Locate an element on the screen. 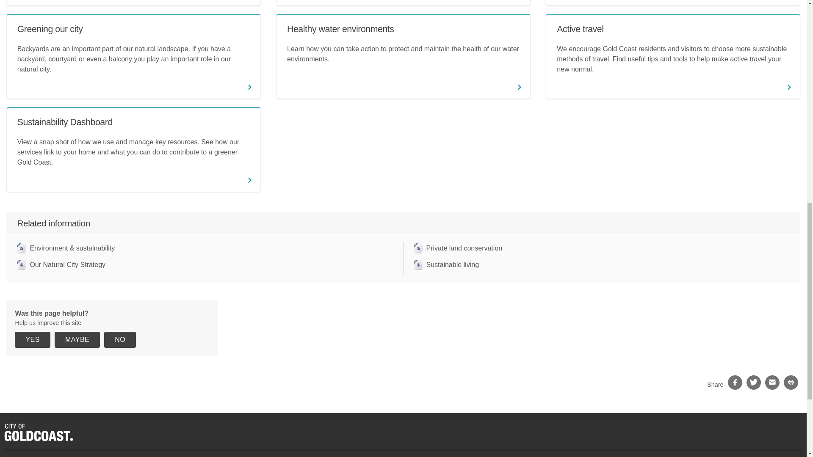  Maybe is located at coordinates (77, 339).